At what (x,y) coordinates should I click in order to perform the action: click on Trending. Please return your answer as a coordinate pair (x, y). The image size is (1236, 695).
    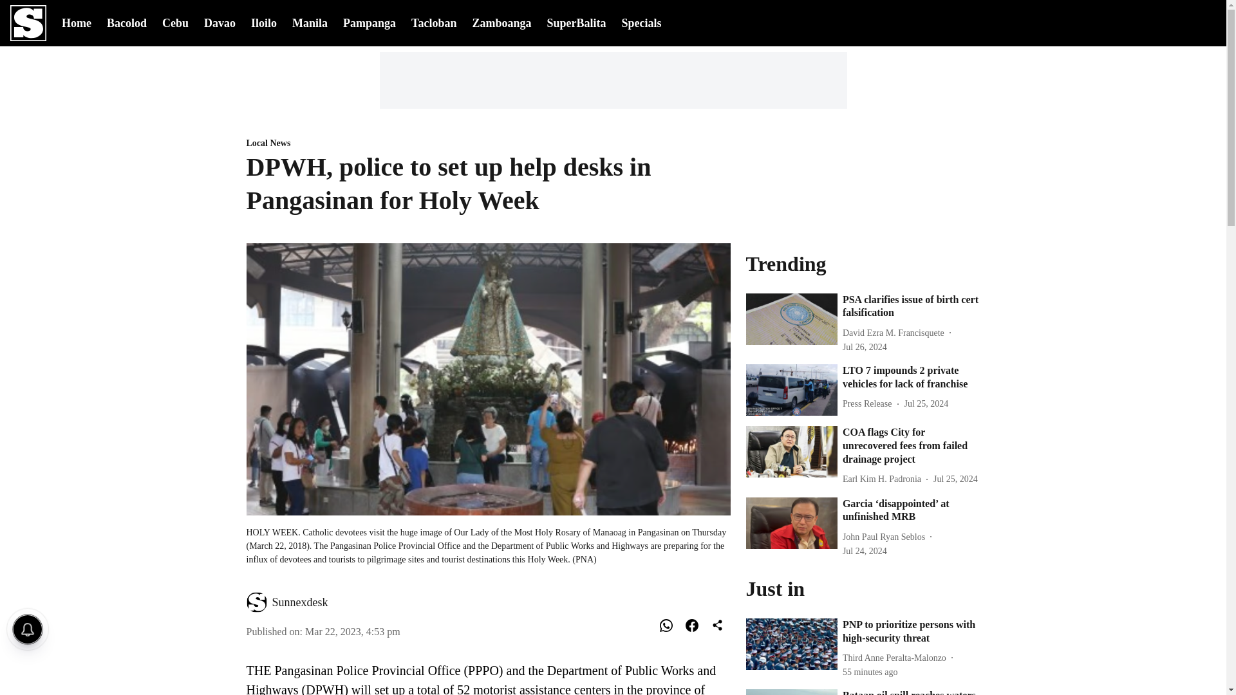
    Looking at the image, I should click on (863, 263).